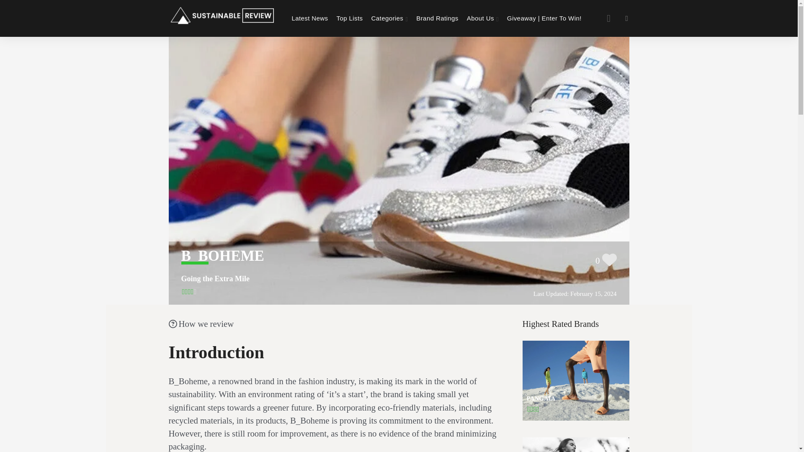 The height and width of the screenshot is (452, 804). I want to click on Latest News, so click(309, 18).